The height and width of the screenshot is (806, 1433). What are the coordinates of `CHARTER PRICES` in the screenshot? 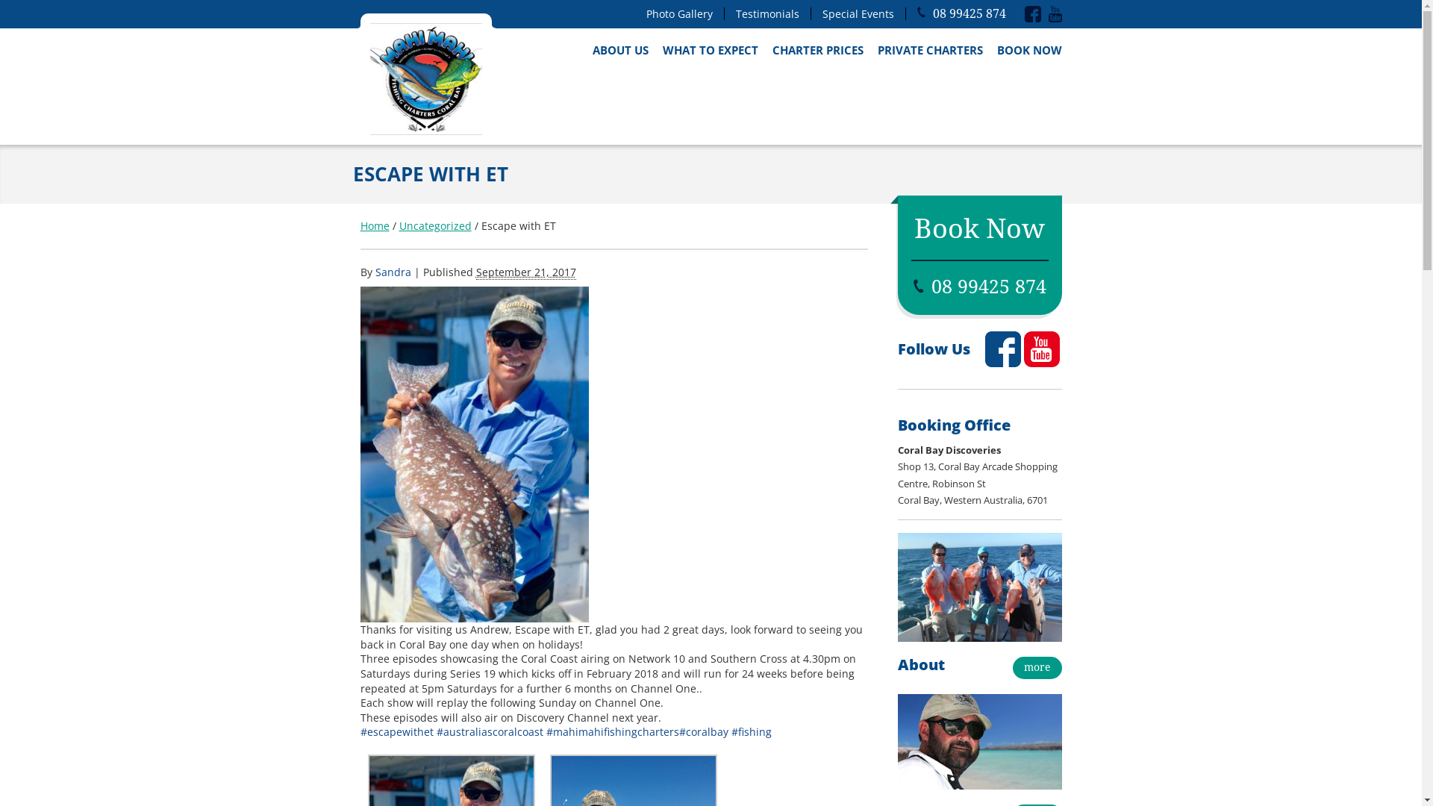 It's located at (817, 50).